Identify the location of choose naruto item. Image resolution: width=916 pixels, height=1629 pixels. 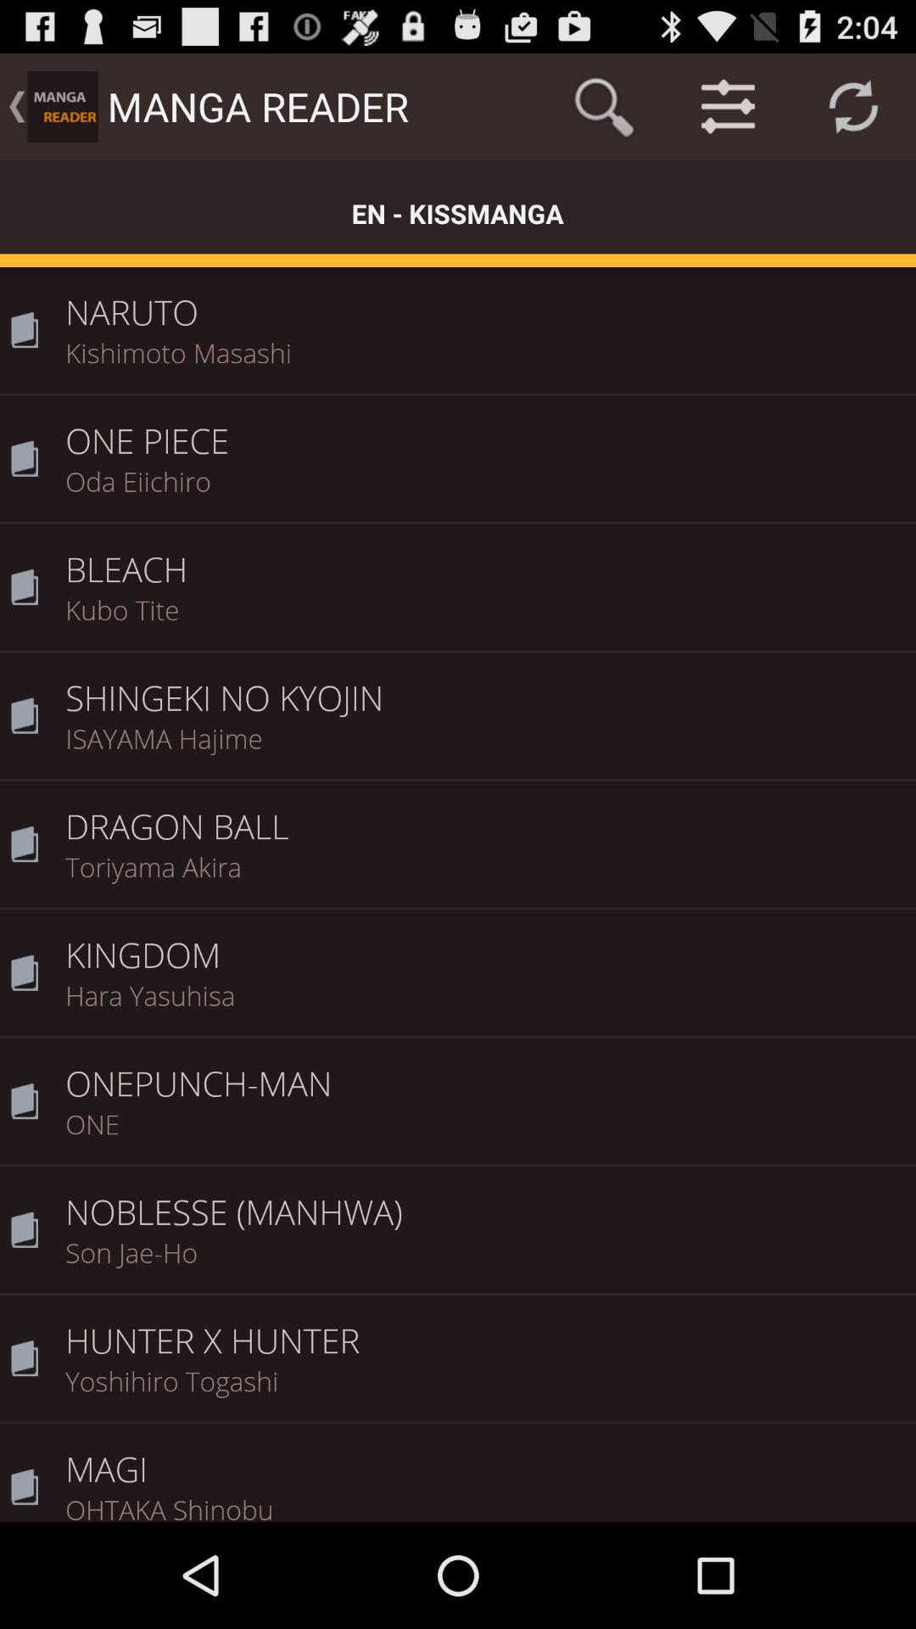
(485, 300).